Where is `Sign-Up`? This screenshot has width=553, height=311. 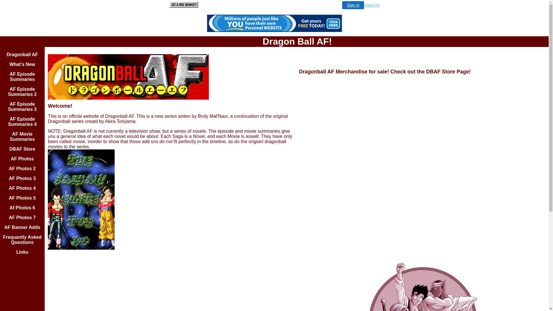
Sign-Up is located at coordinates (372, 5).